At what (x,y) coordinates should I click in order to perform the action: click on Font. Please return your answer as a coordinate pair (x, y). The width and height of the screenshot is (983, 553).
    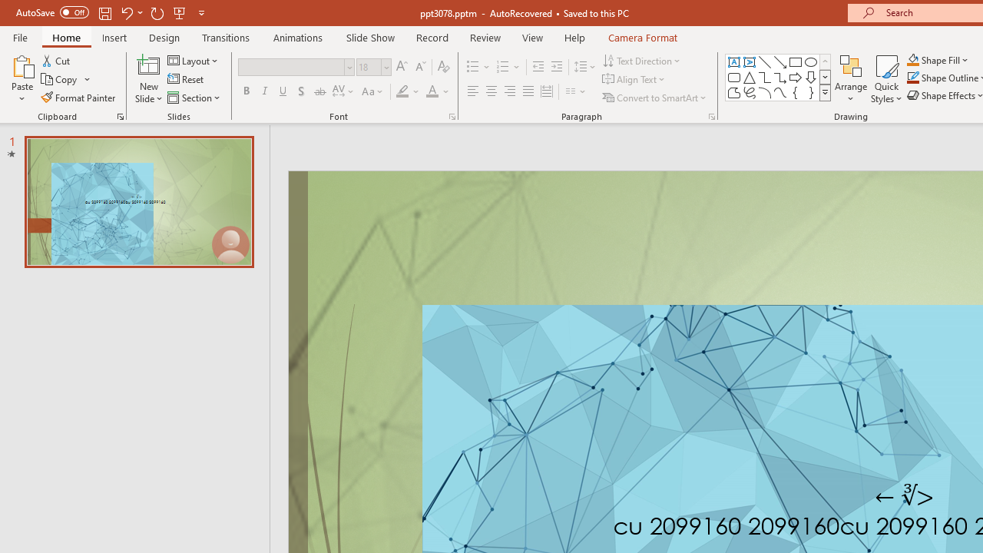
    Looking at the image, I should click on (292, 67).